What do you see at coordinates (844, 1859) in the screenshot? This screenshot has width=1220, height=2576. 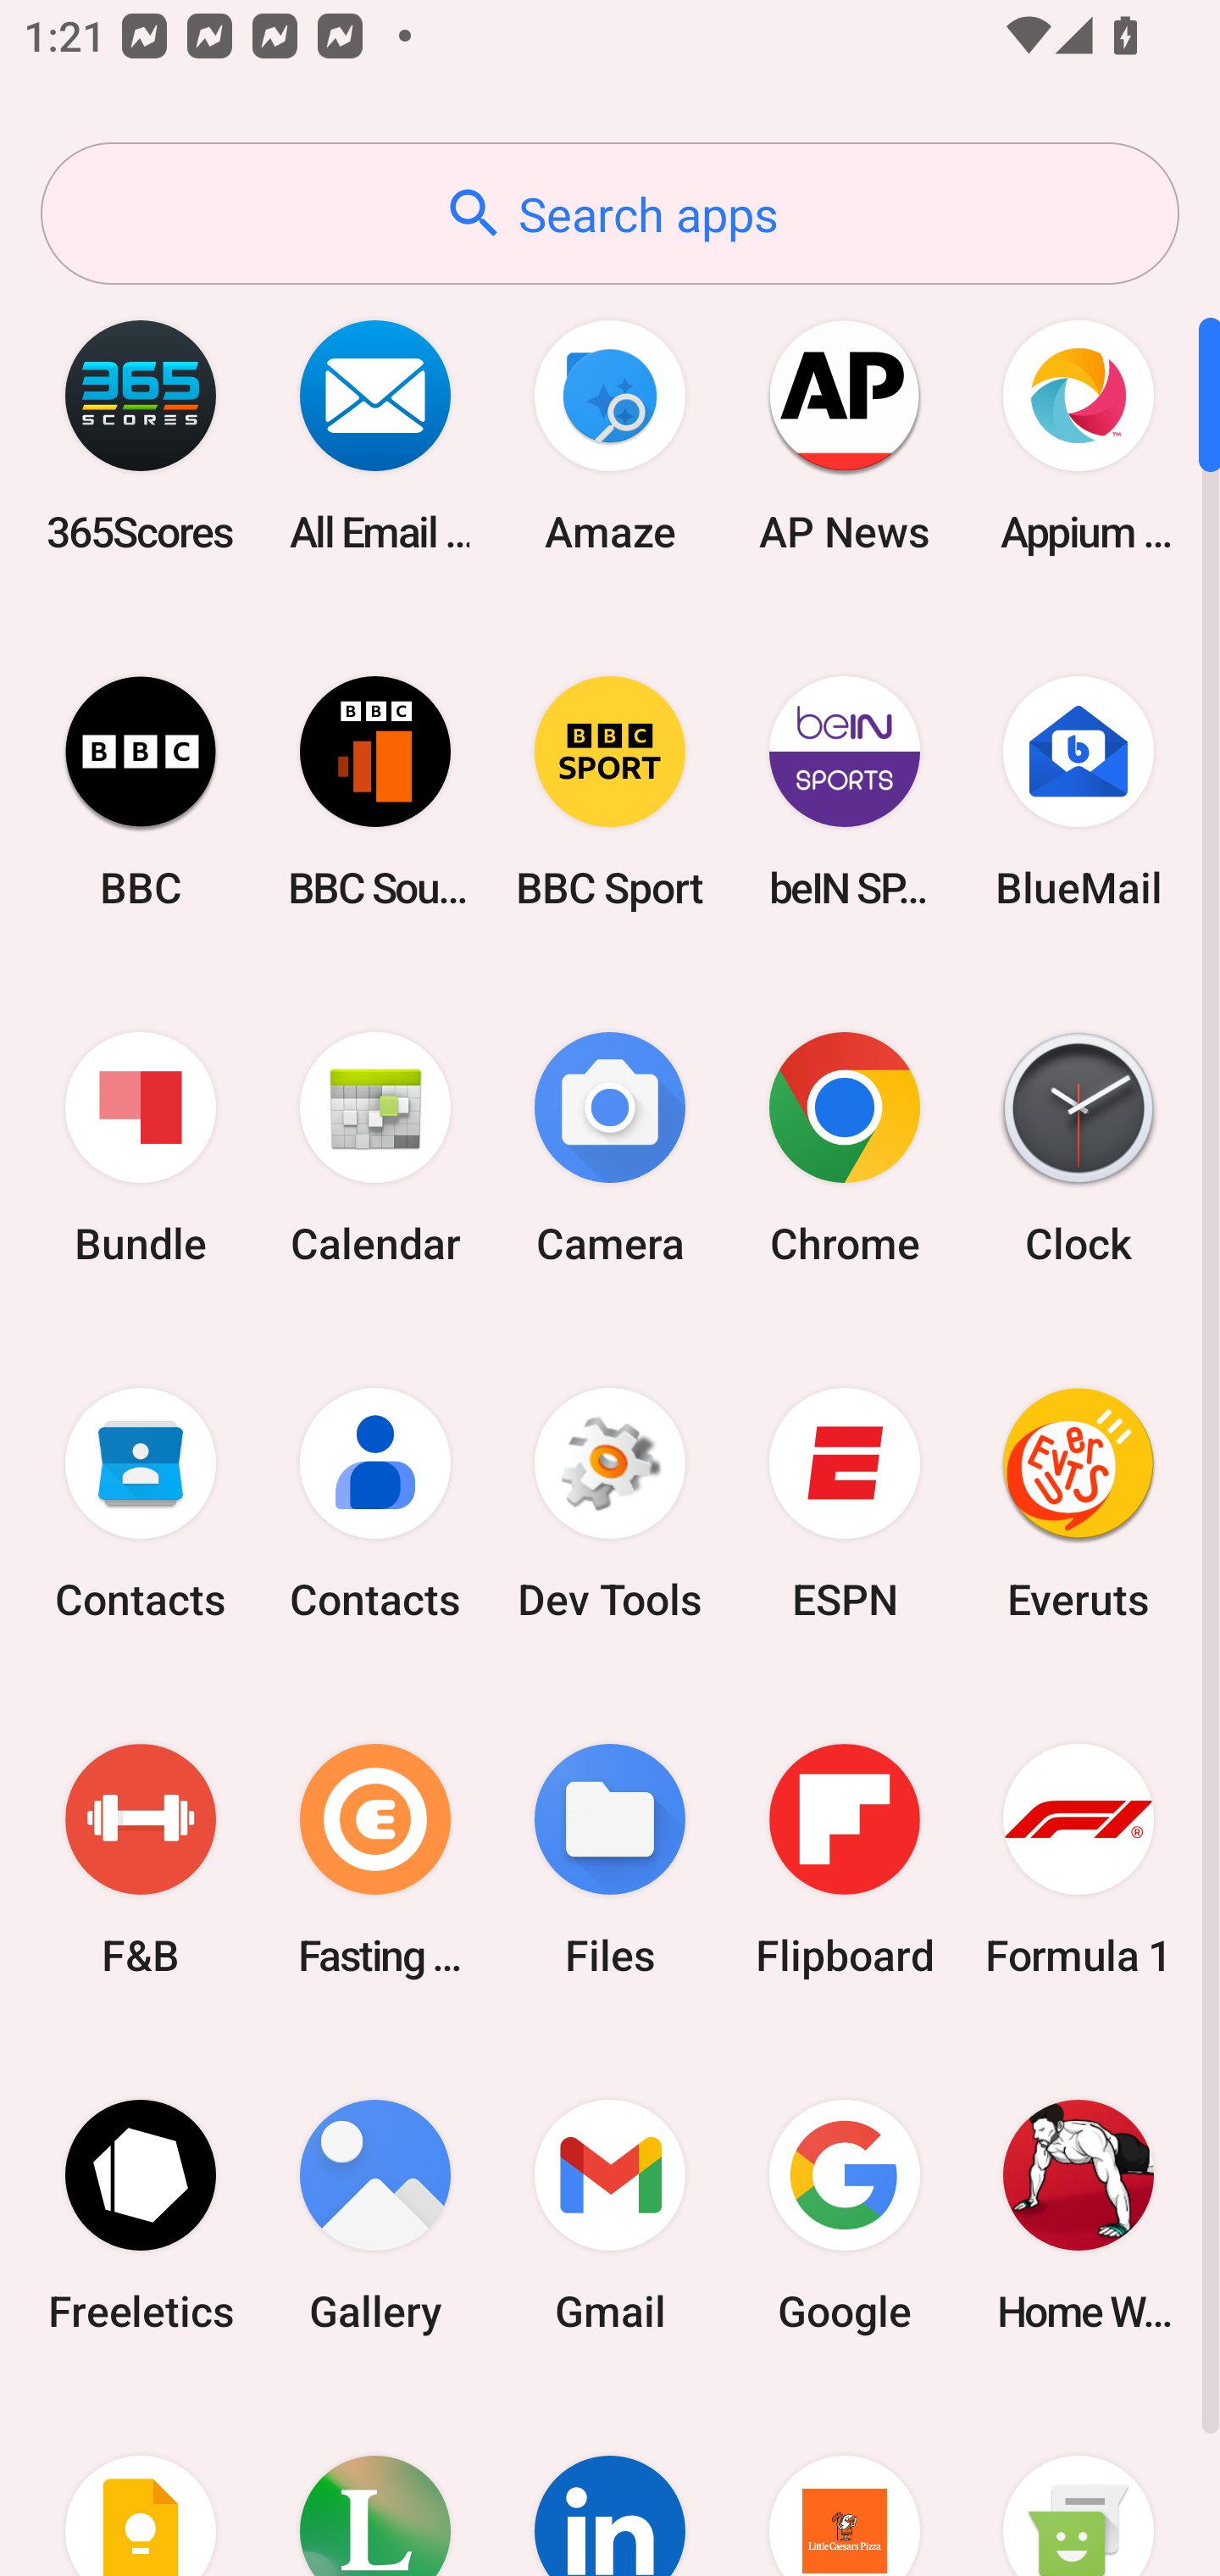 I see `Flipboard` at bounding box center [844, 1859].